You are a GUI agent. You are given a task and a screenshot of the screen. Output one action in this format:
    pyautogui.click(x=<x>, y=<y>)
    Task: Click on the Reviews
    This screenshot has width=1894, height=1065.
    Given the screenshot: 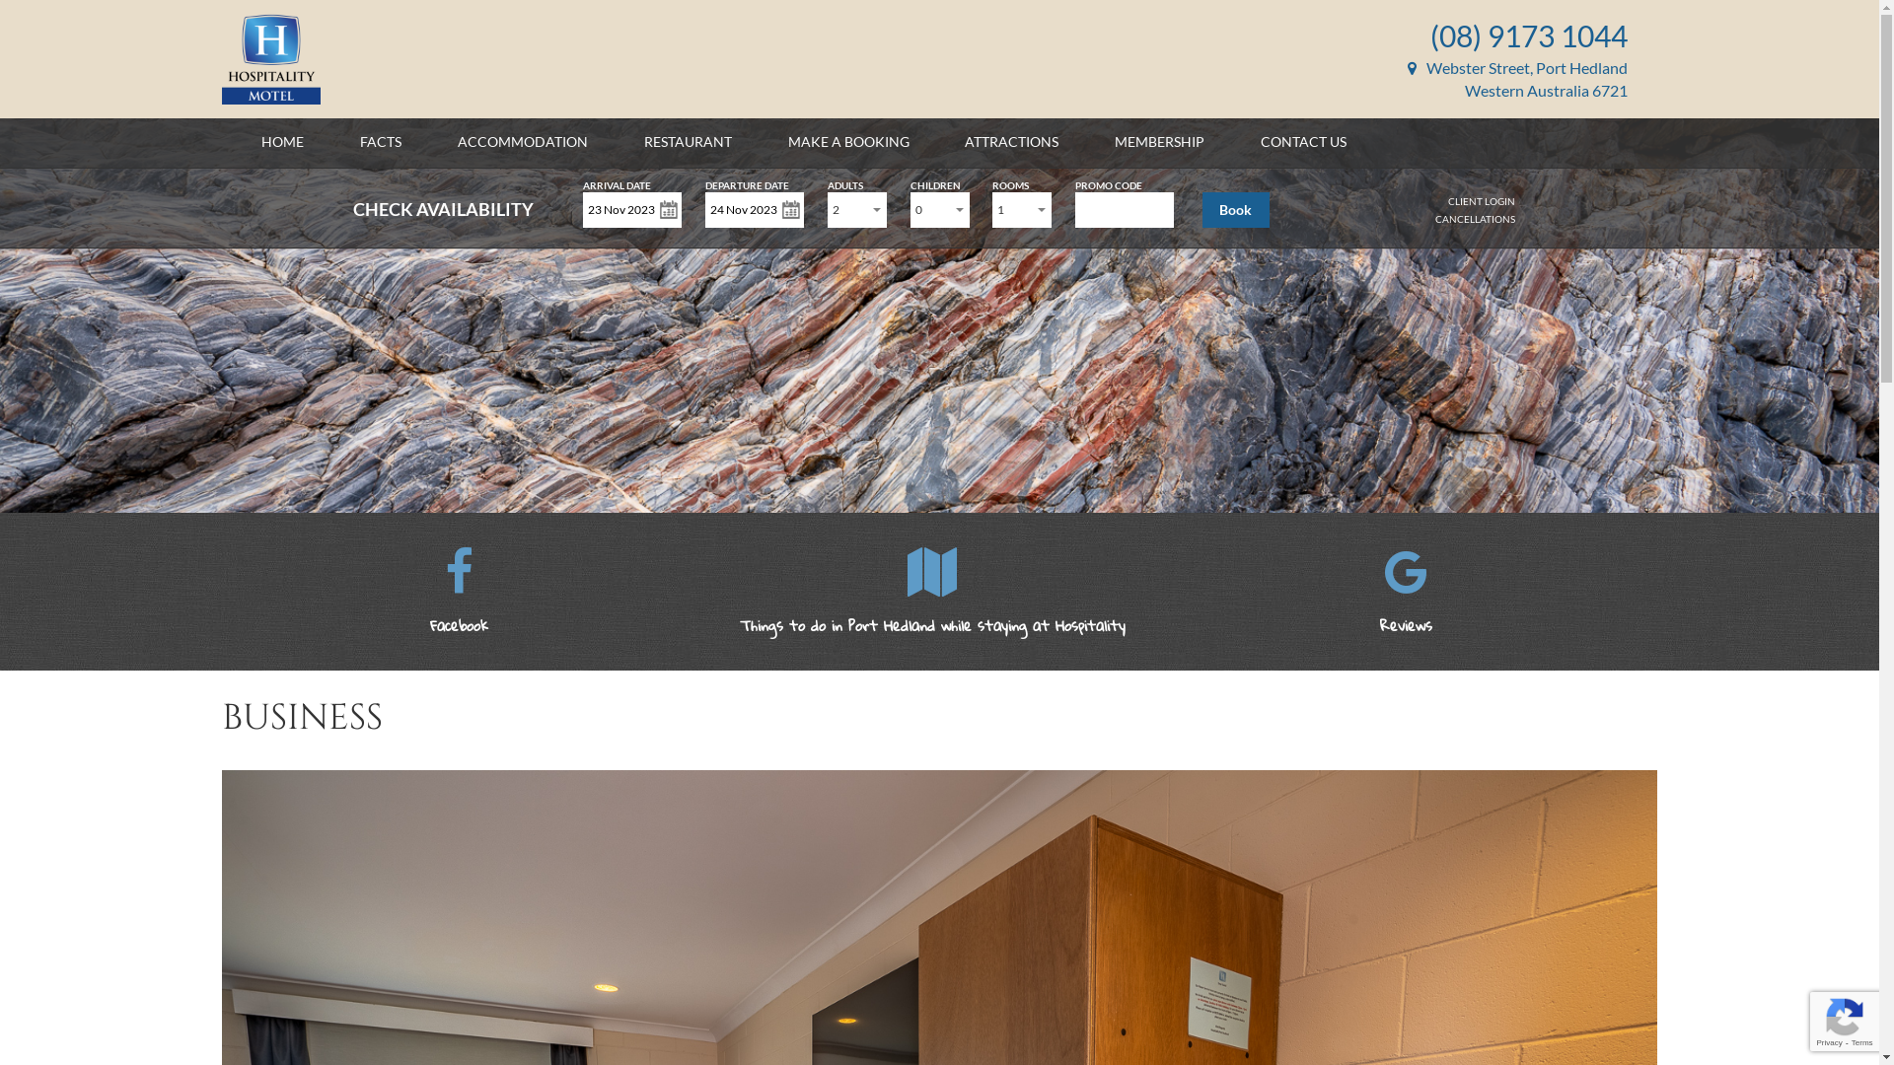 What is the action you would take?
    pyautogui.click(x=1406, y=647)
    